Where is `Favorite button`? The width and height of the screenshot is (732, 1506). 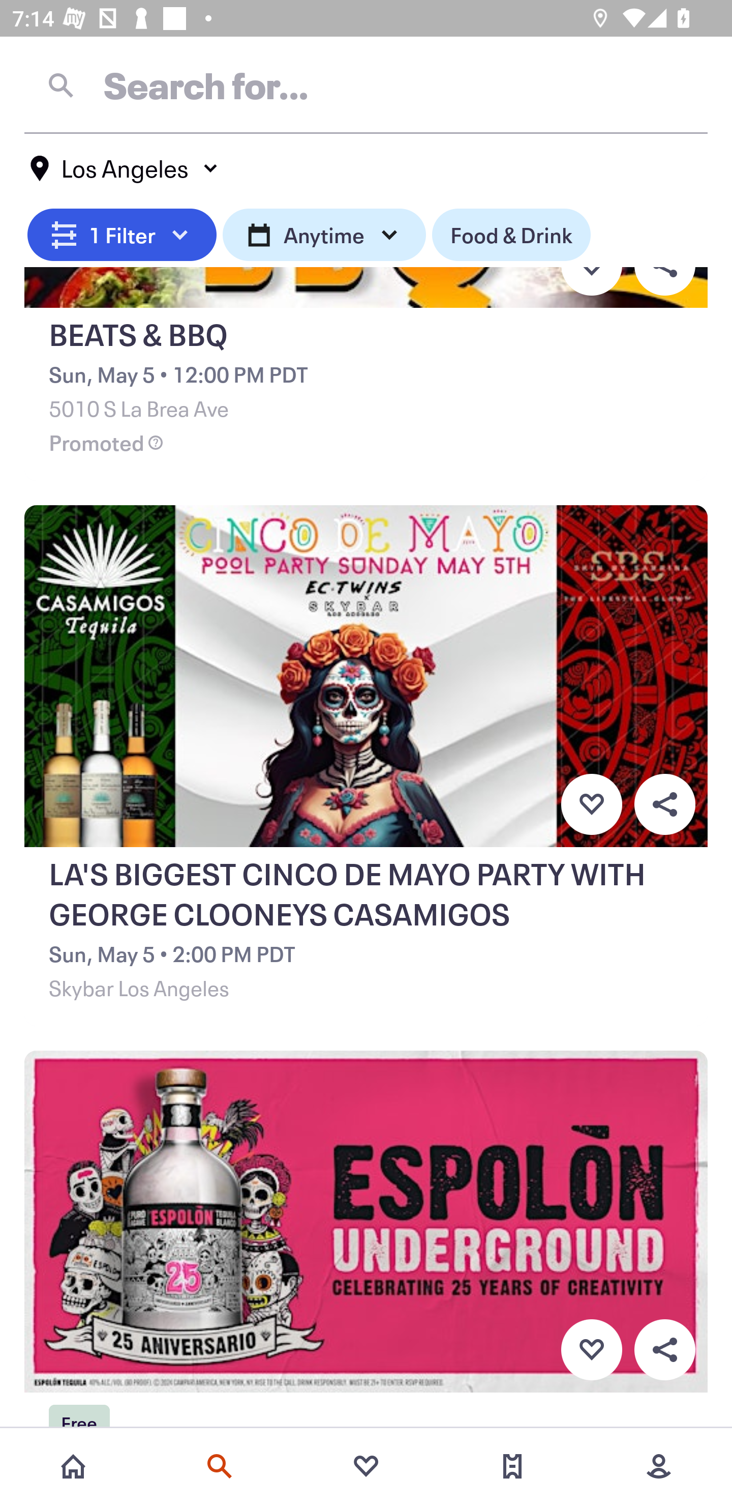
Favorite button is located at coordinates (591, 1350).